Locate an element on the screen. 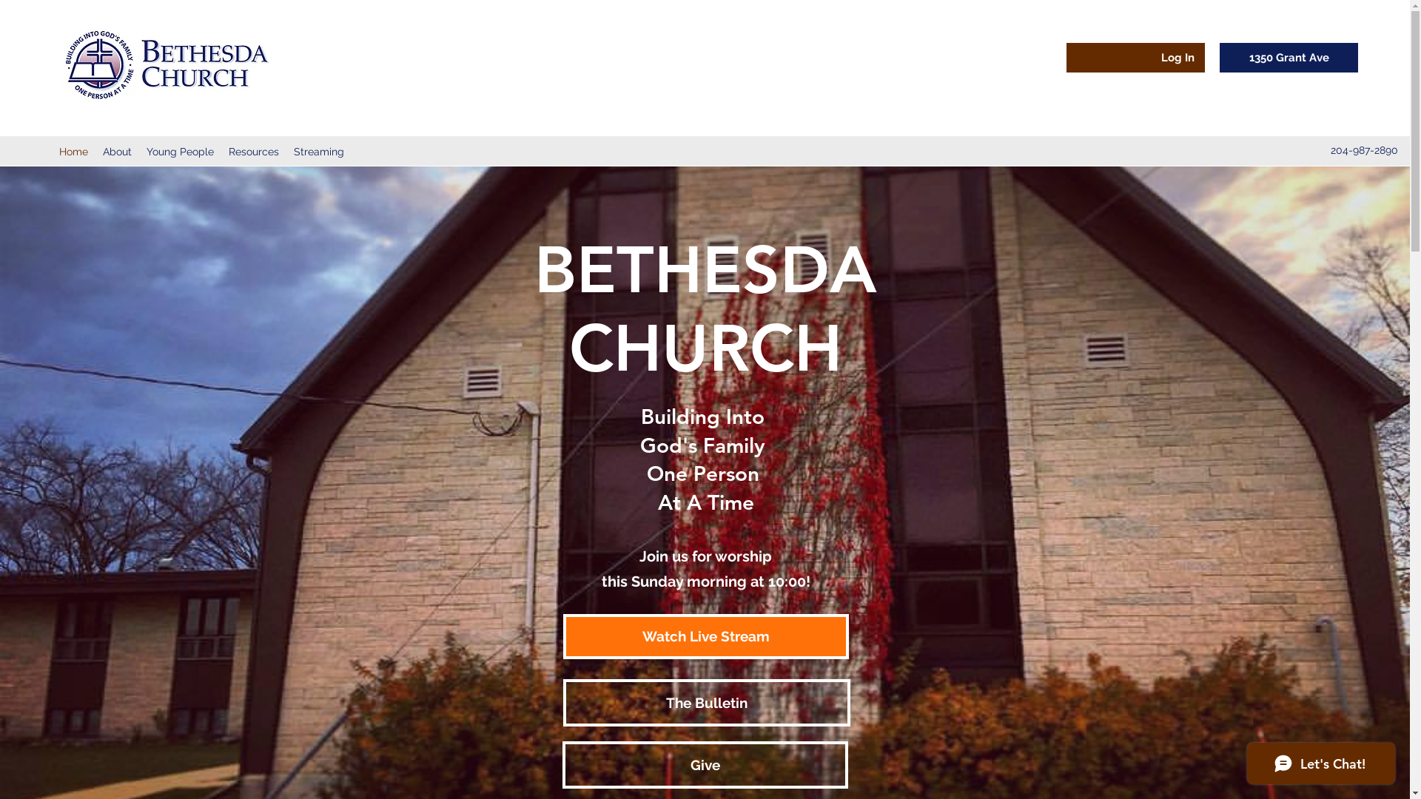 This screenshot has width=1421, height=799. 1350 Grant Ave is located at coordinates (1289, 58).